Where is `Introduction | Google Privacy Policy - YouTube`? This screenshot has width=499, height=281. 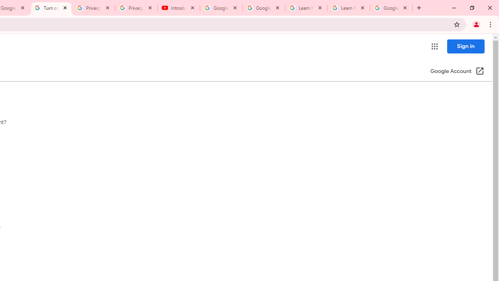 Introduction | Google Privacy Policy - YouTube is located at coordinates (179, 8).